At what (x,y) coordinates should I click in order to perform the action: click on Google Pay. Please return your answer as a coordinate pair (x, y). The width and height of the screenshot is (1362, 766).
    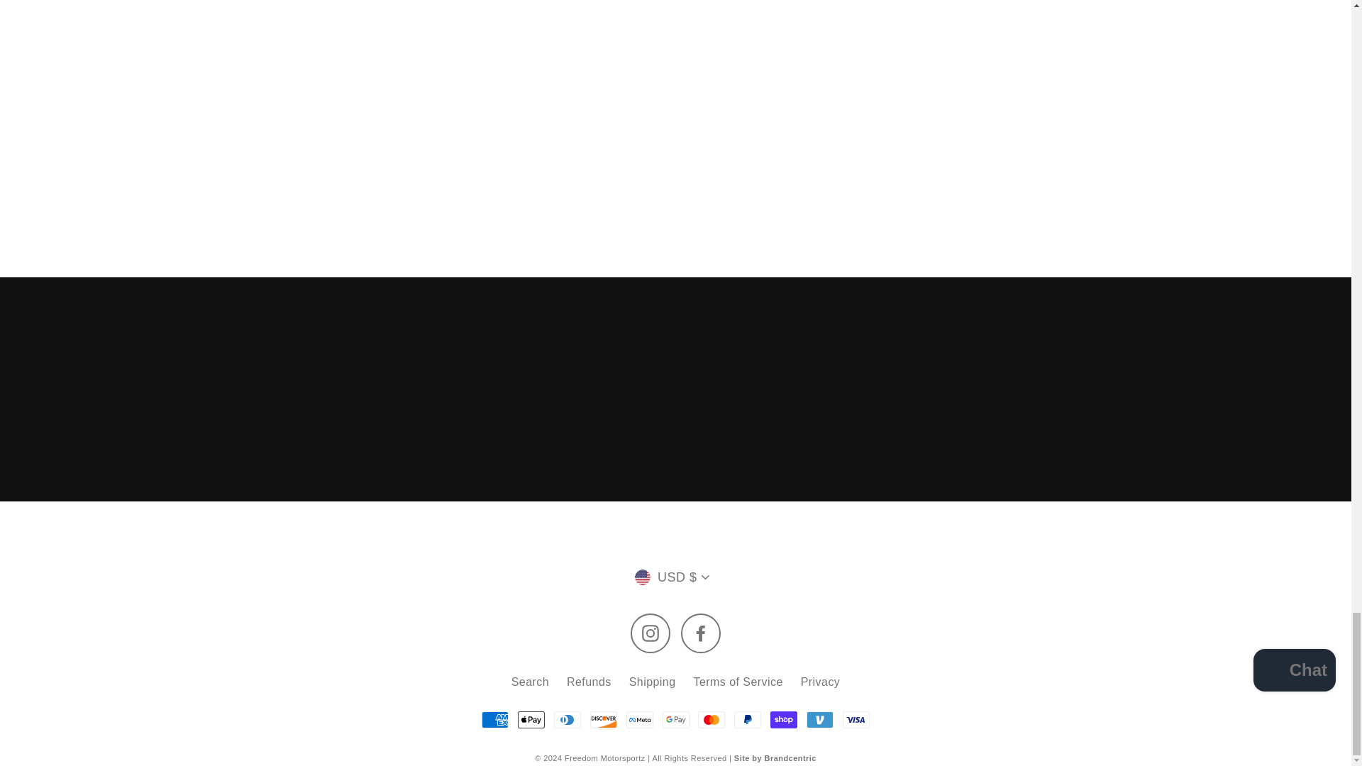
    Looking at the image, I should click on (675, 720).